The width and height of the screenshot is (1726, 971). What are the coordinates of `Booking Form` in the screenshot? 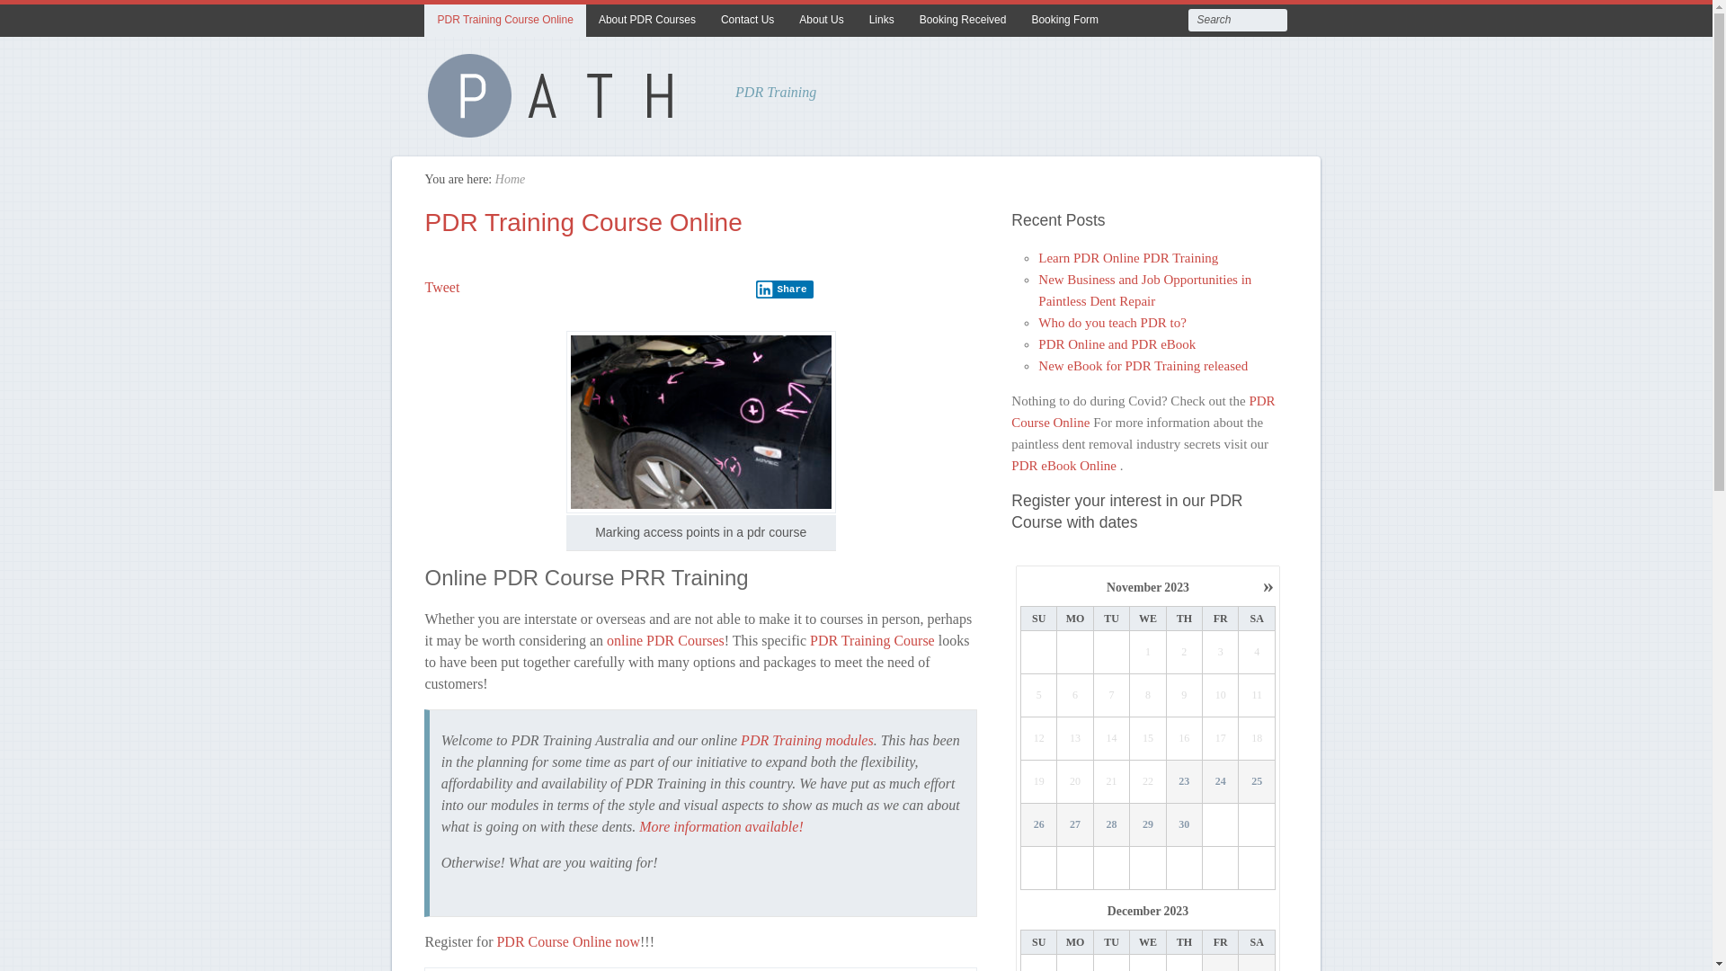 It's located at (1064, 21).